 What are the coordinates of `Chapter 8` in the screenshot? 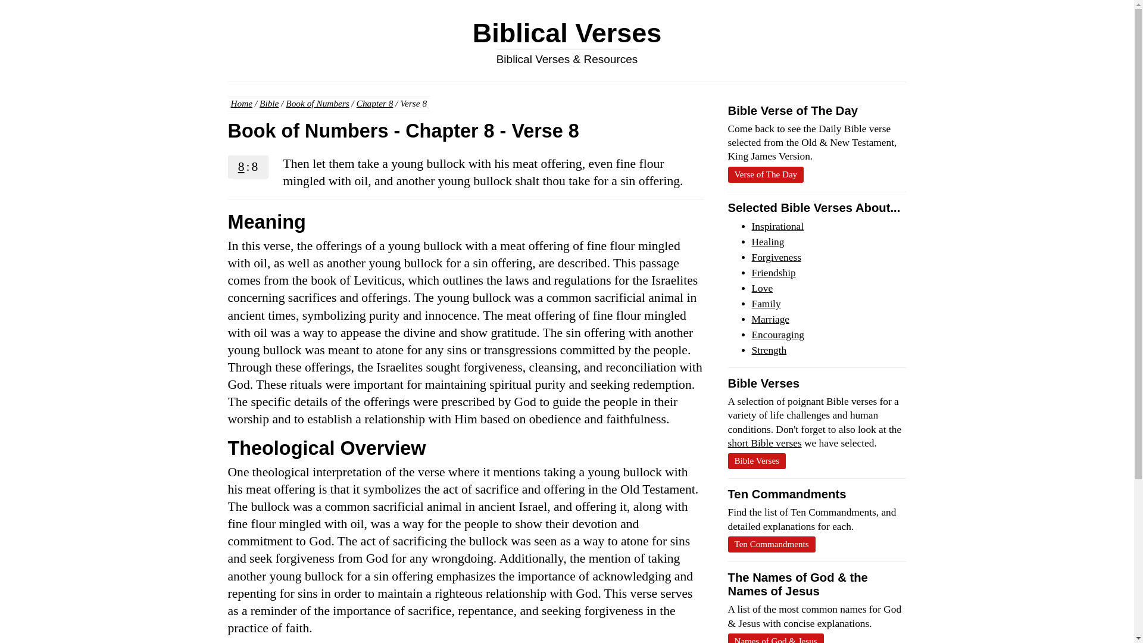 It's located at (375, 104).